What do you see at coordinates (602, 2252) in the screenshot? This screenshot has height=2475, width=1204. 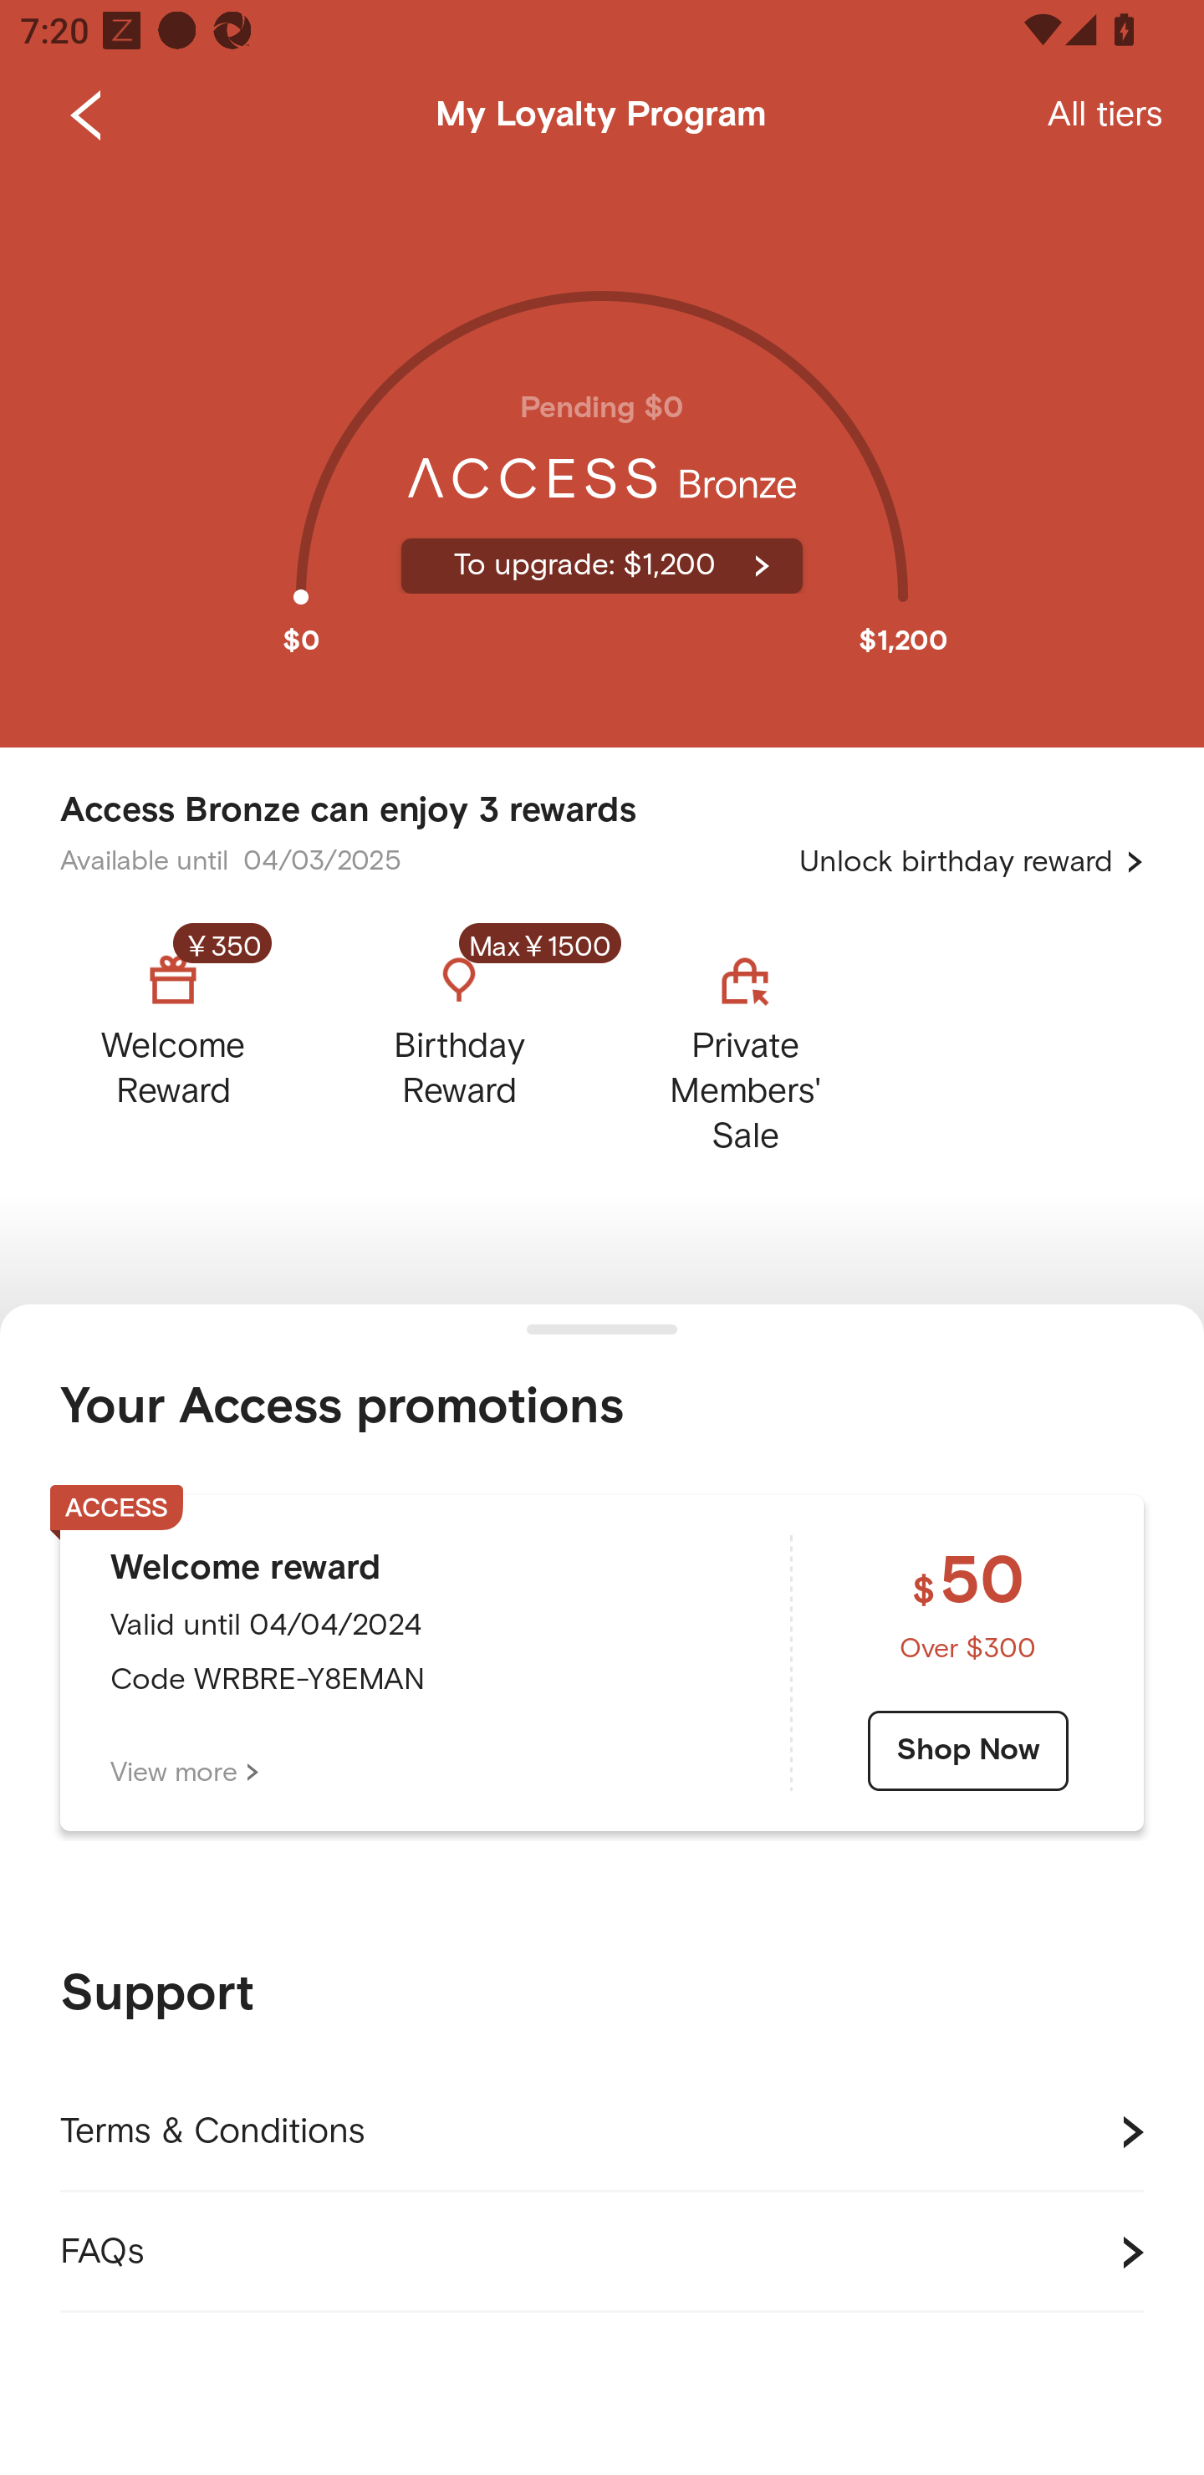 I see `FAQs` at bounding box center [602, 2252].